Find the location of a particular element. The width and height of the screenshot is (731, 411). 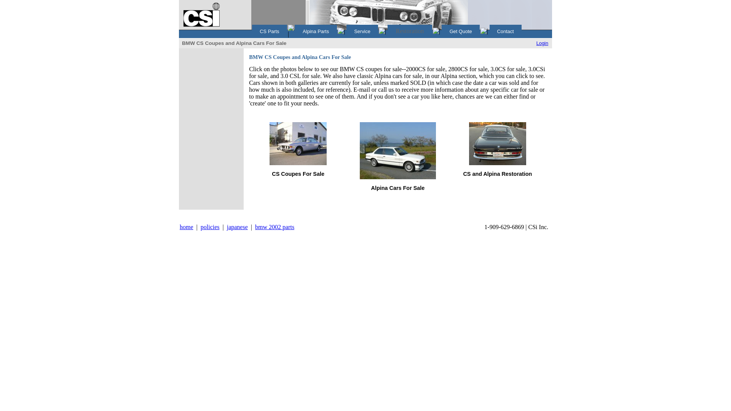

CS Parts is located at coordinates (269, 31).